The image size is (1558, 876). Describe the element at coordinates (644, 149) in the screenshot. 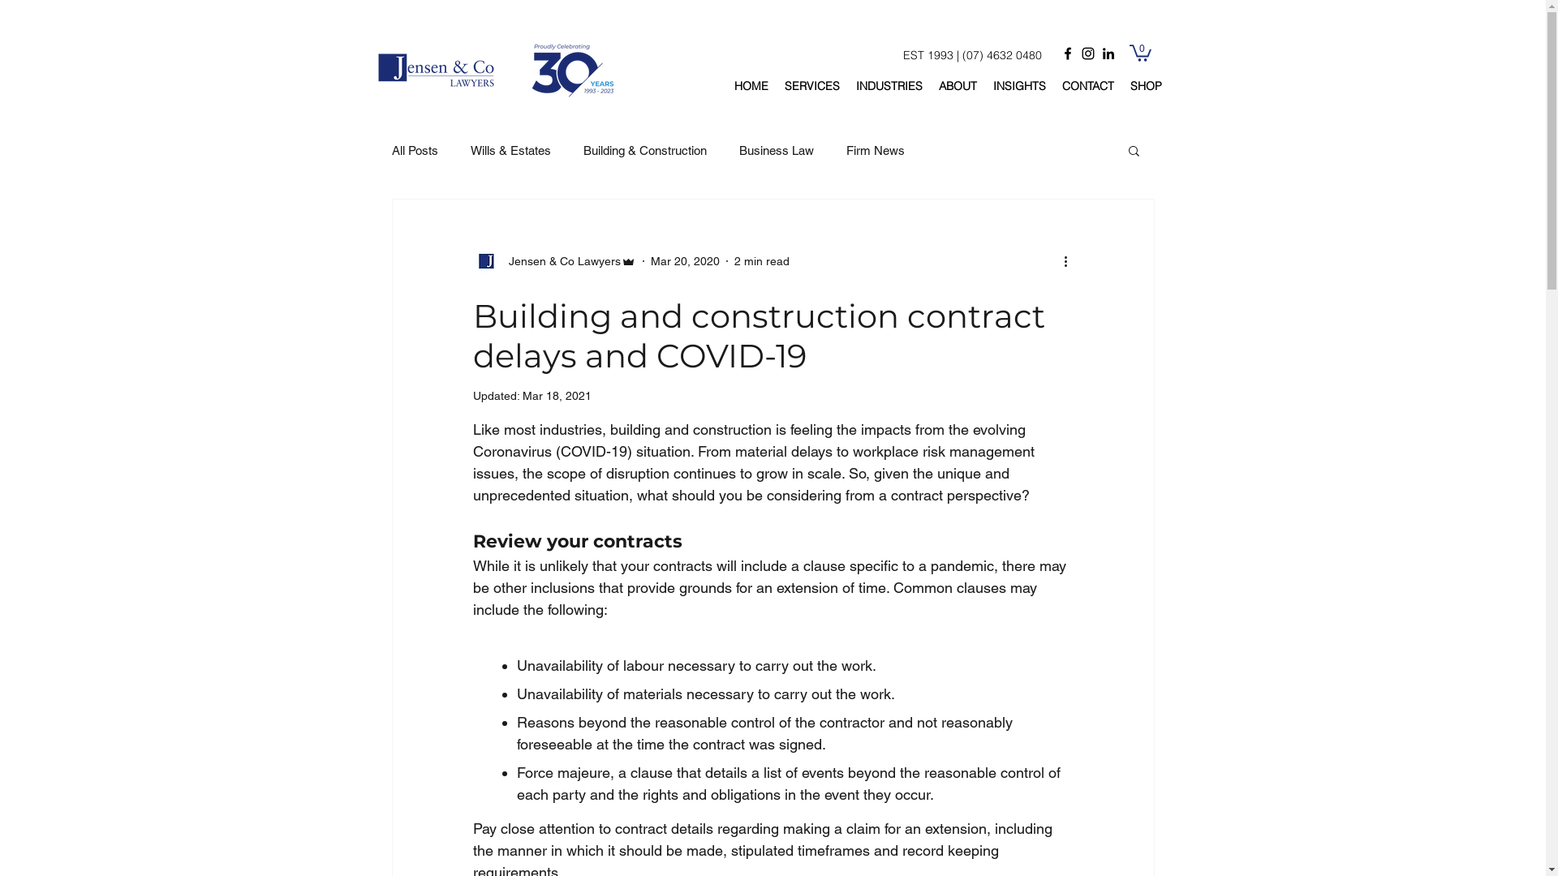

I see `Building & Construction` at that location.